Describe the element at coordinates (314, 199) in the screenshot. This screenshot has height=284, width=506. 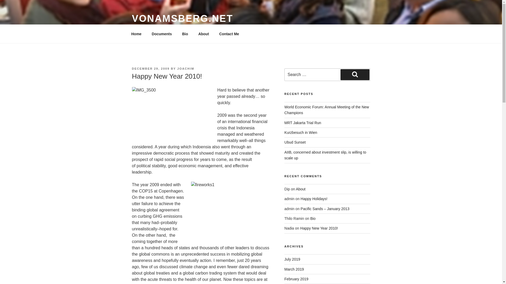
I see `Happy Holidays!` at that location.